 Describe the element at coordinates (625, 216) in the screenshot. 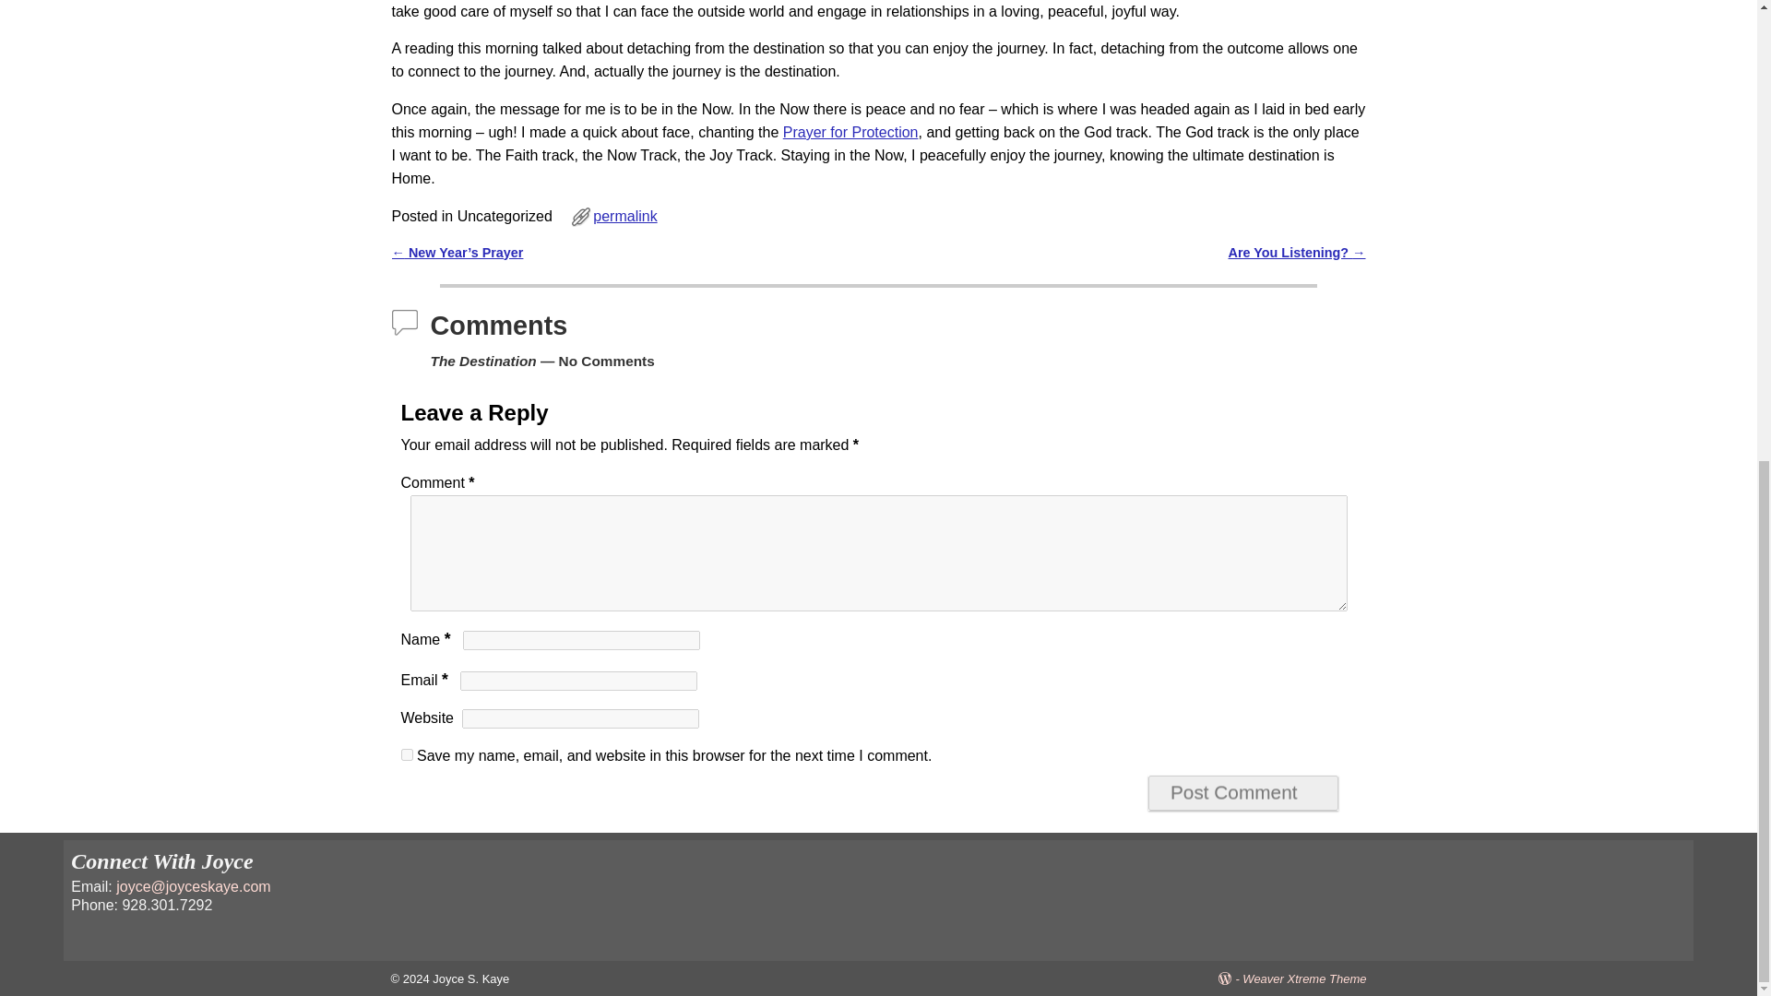

I see `Permalink to The Destination` at that location.